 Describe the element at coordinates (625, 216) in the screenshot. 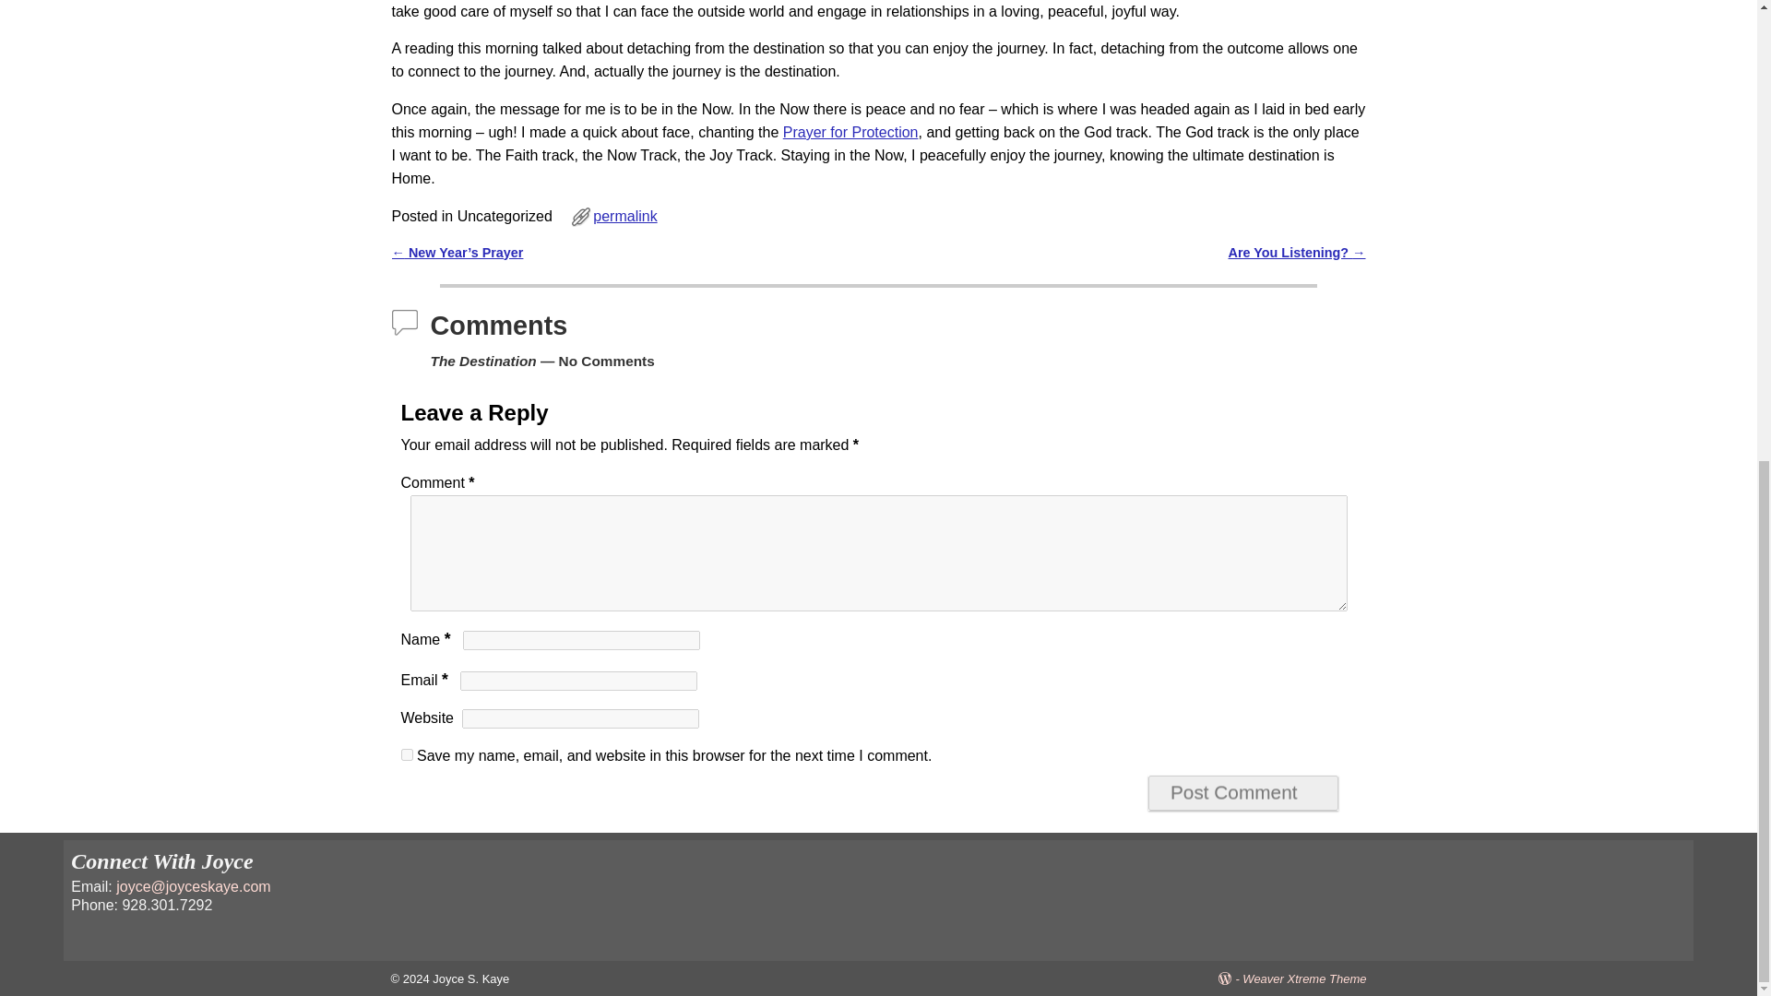

I see `Permalink to The Destination` at that location.